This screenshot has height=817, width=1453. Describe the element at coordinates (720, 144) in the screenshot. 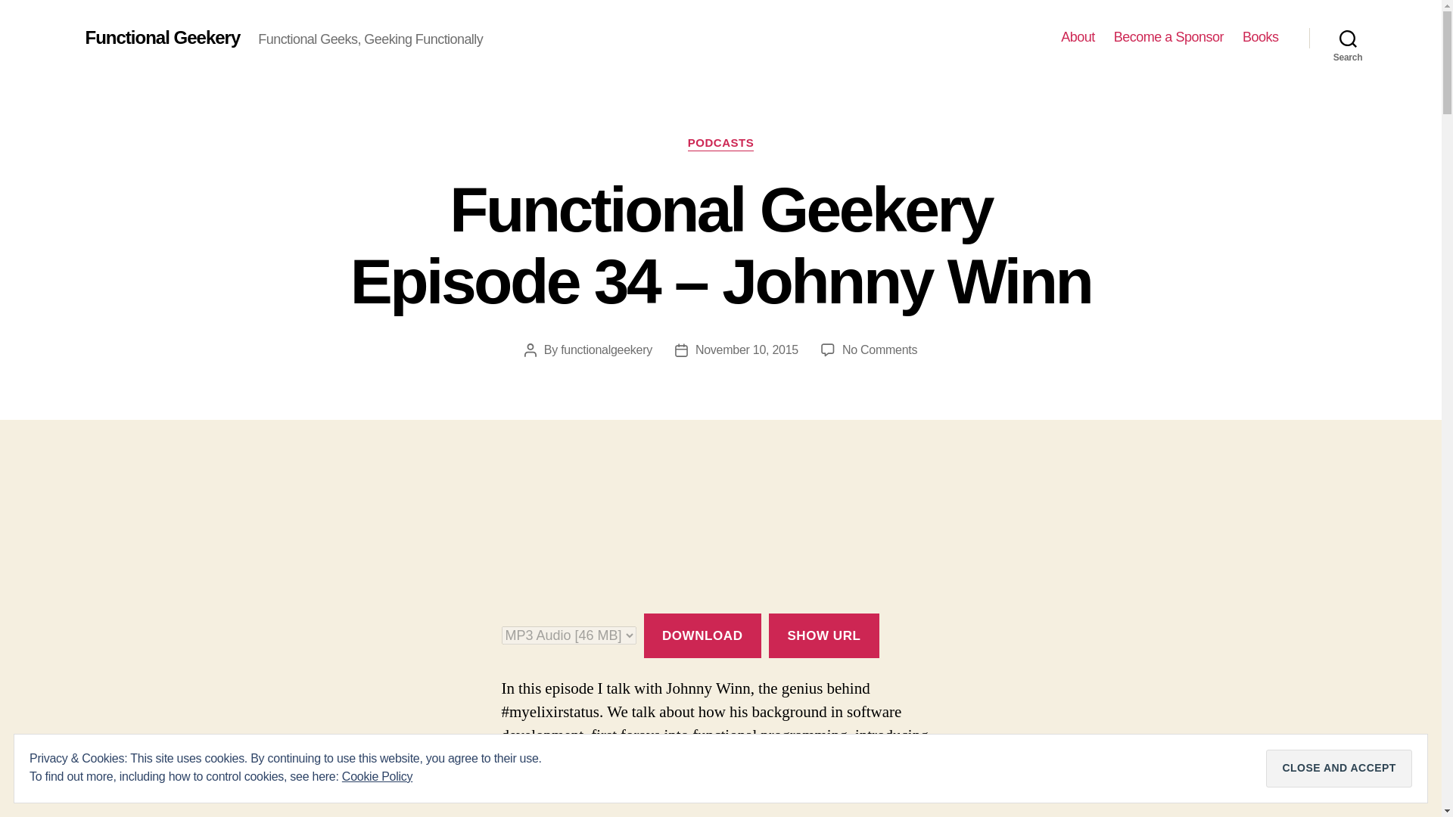

I see `PODCASTS` at that location.